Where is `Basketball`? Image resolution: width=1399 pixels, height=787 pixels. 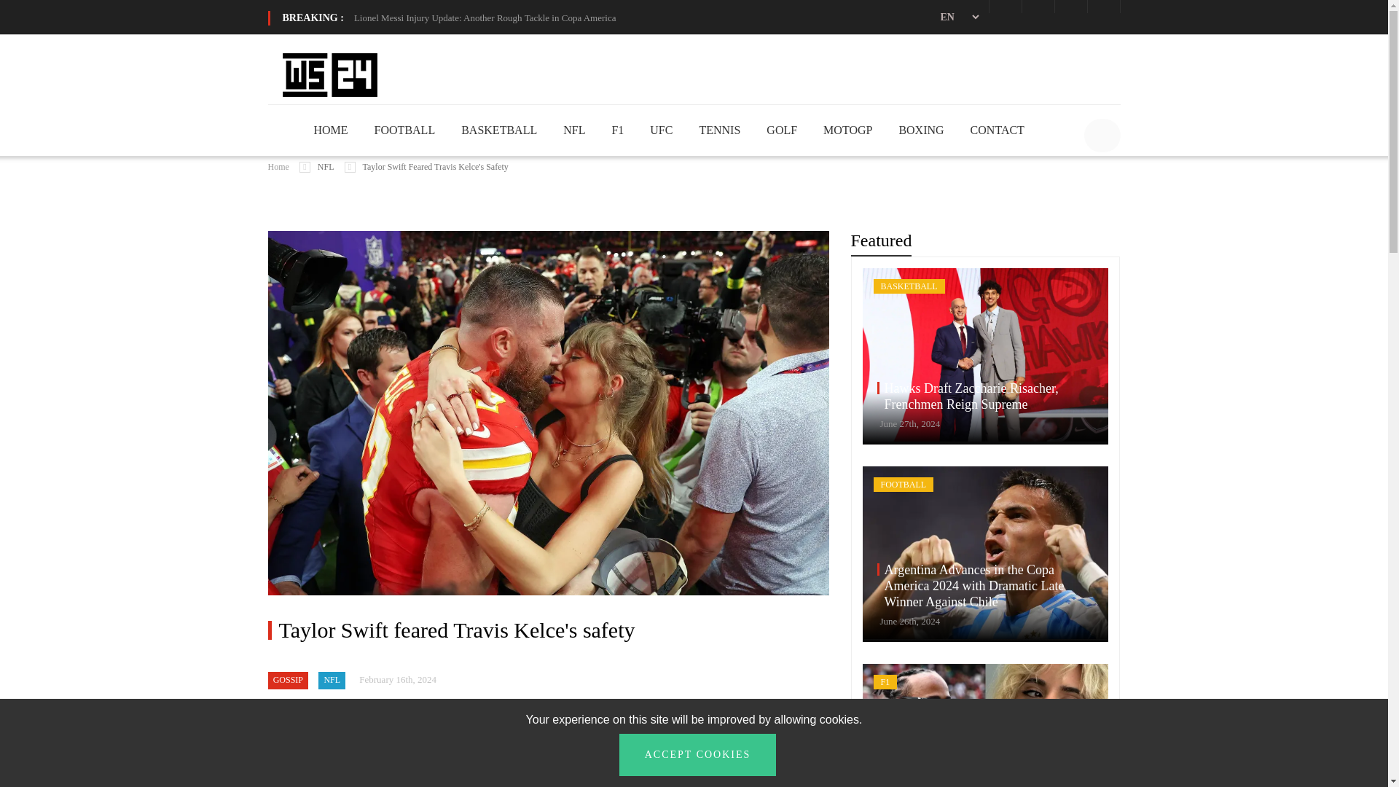
Basketball is located at coordinates (499, 130).